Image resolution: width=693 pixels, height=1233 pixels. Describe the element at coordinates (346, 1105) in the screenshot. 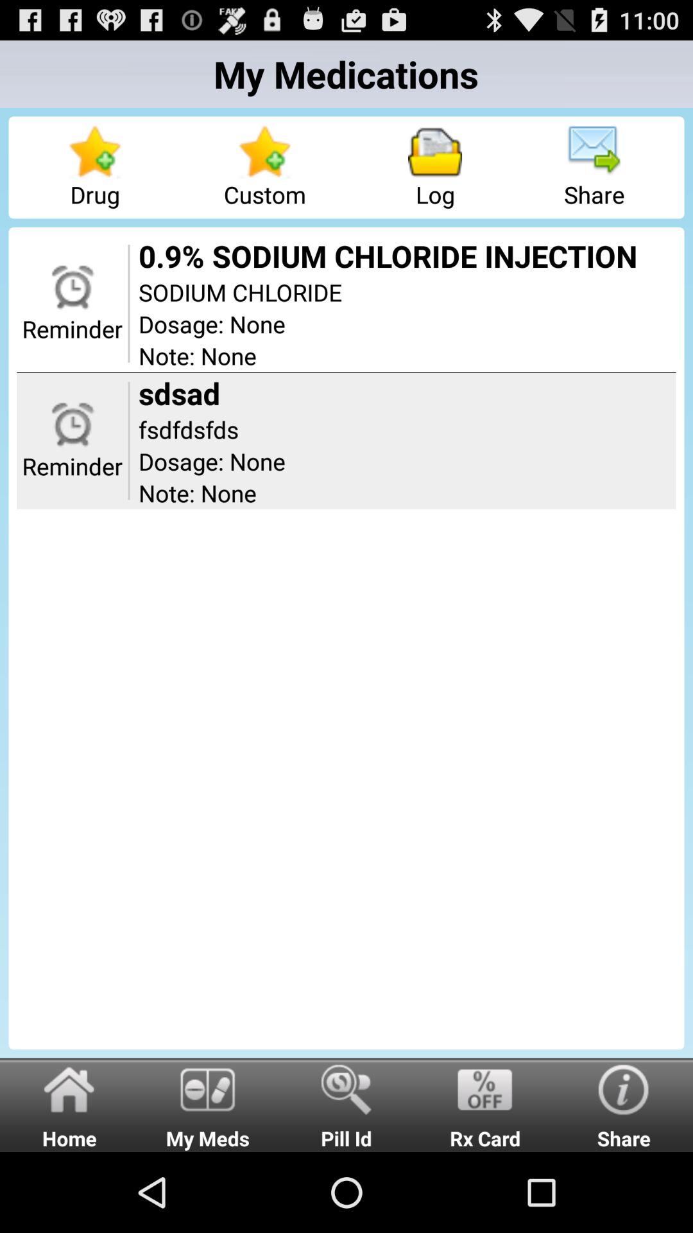

I see `choose item to the right of my meds icon` at that location.